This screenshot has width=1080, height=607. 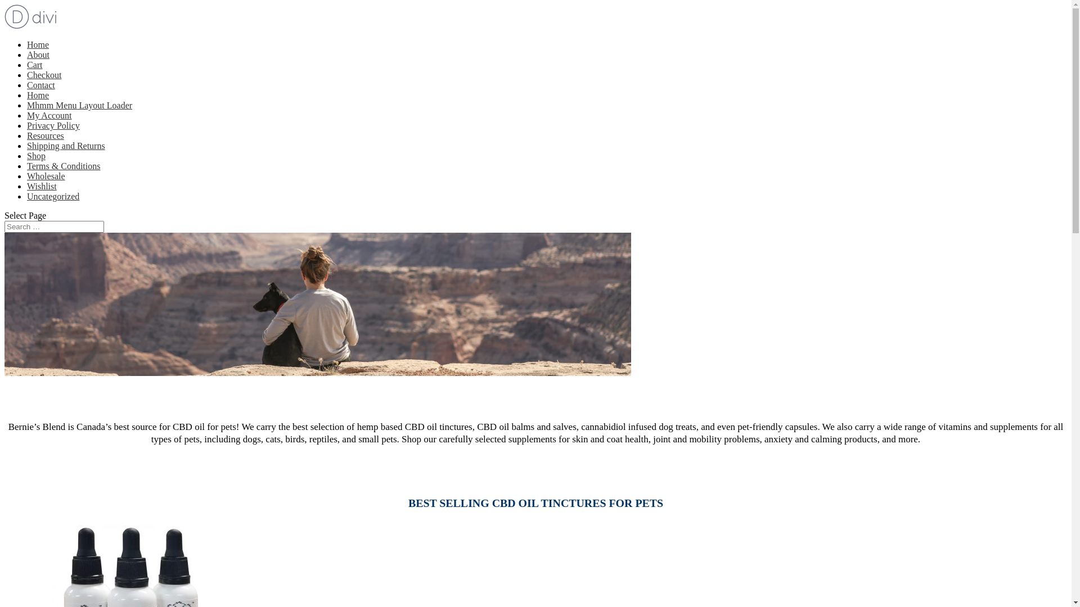 What do you see at coordinates (36, 156) in the screenshot?
I see `Shop` at bounding box center [36, 156].